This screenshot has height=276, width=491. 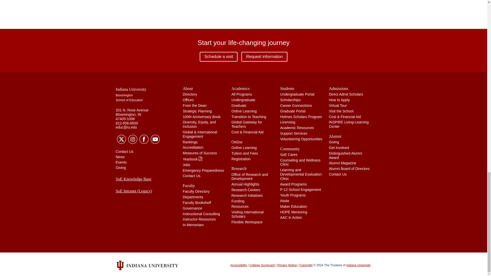 I want to click on Emergency Preparedness, so click(x=203, y=170).